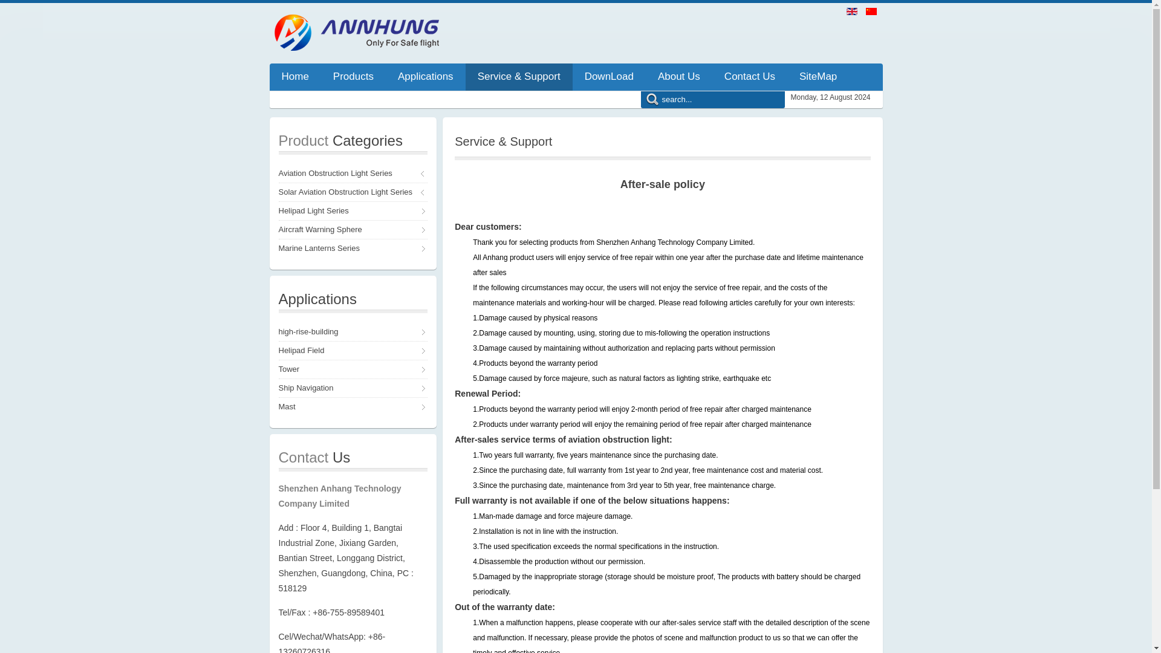 Image resolution: width=1161 pixels, height=653 pixels. I want to click on Helipad Light Series, so click(353, 210).